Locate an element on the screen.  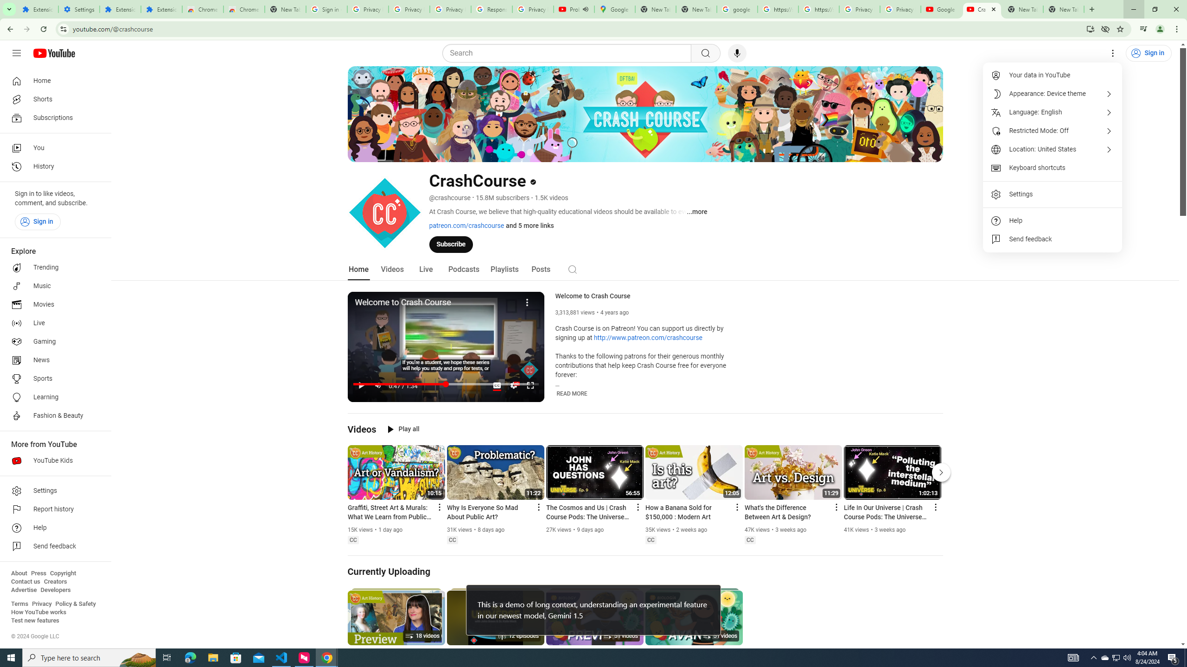
How YouTube works is located at coordinates (38, 612).